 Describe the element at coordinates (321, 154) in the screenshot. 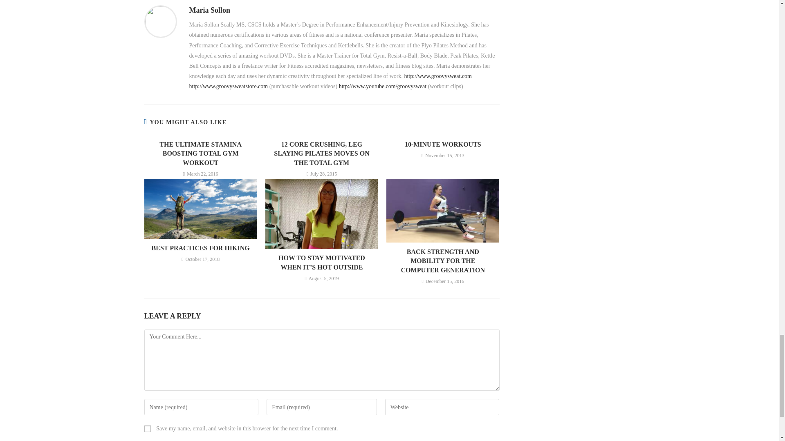

I see `12 CORE CRUSHING, LEG SLAYING PILATES MOVES ON THE TOTAL GYM` at that location.